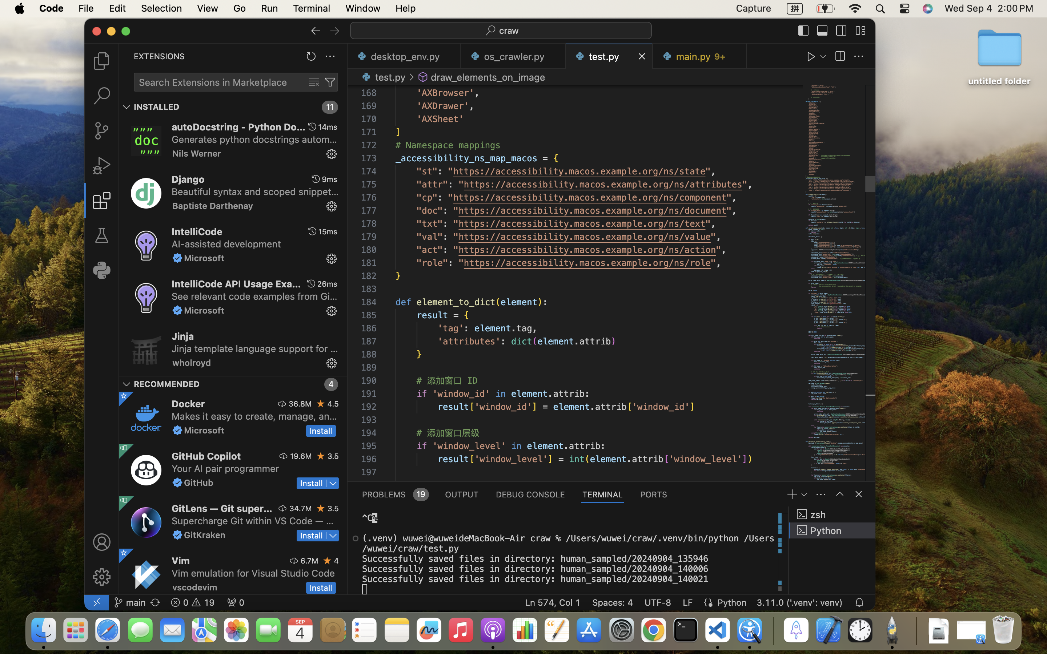 Image resolution: width=1047 pixels, height=654 pixels. I want to click on 6.7M, so click(309, 561).